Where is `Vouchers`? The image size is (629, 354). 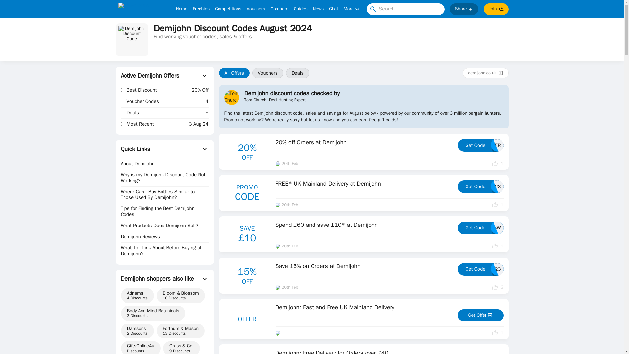 Vouchers is located at coordinates (256, 9).